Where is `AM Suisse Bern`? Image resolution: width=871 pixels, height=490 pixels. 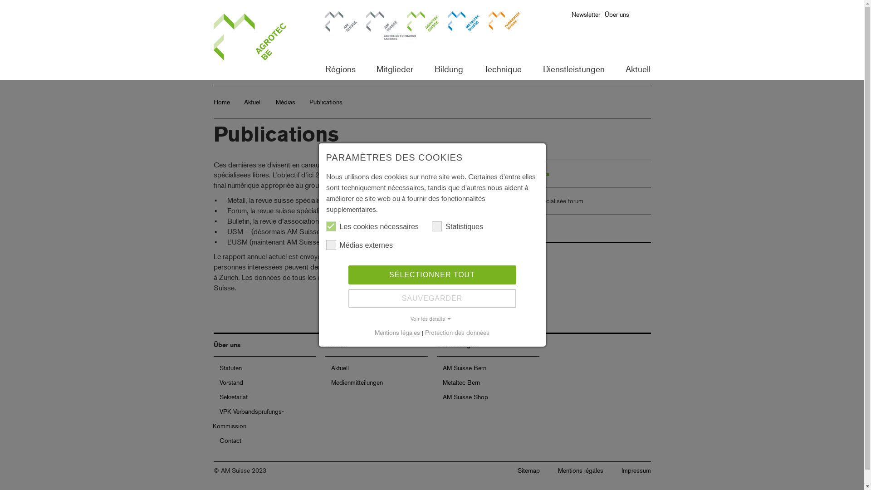
AM Suisse Bern is located at coordinates (461, 367).